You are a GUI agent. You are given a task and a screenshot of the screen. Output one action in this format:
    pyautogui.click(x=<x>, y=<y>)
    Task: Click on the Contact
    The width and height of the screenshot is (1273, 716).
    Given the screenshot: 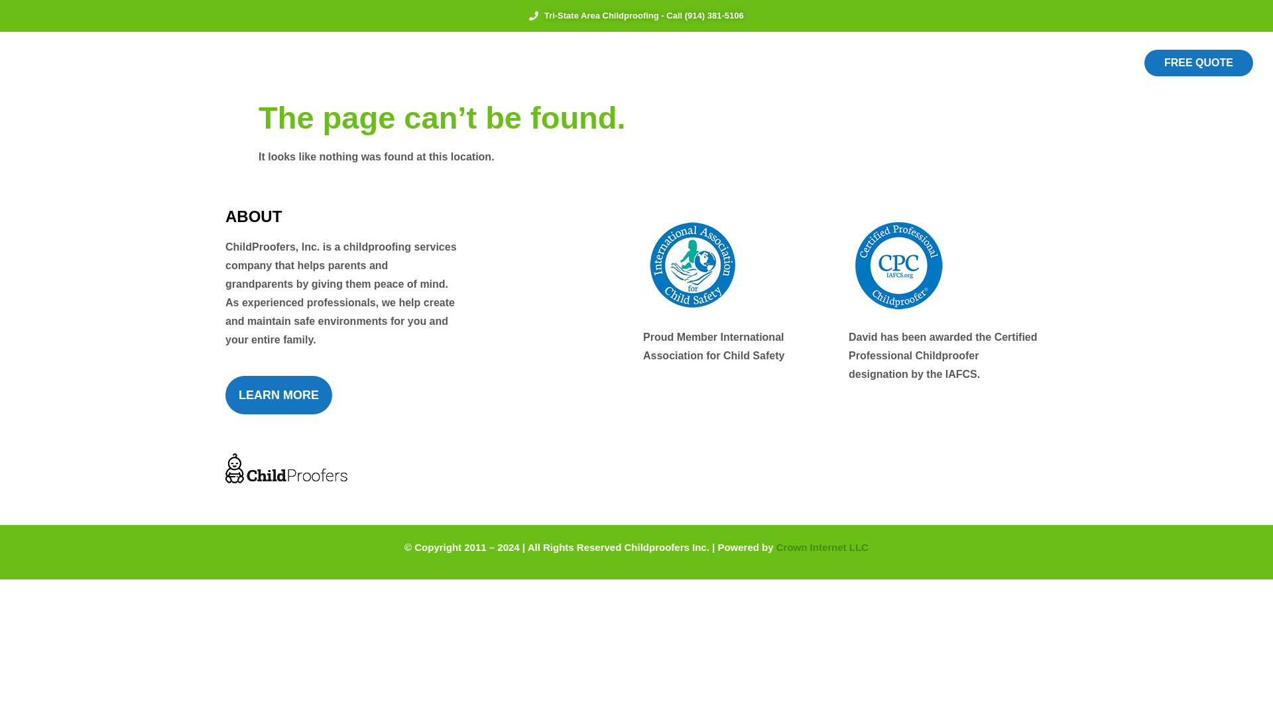 What is the action you would take?
    pyautogui.click(x=822, y=63)
    